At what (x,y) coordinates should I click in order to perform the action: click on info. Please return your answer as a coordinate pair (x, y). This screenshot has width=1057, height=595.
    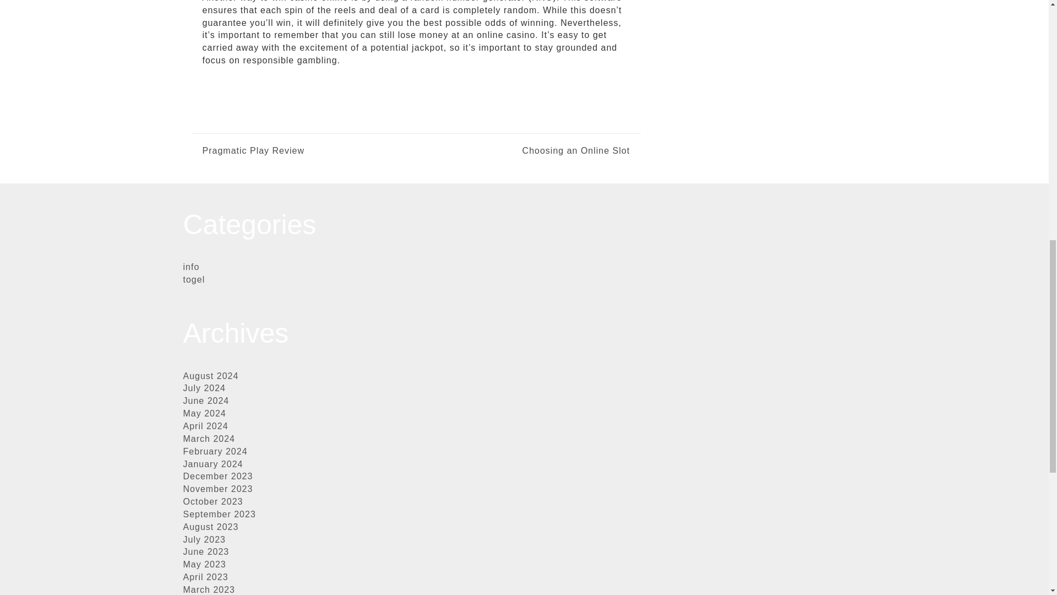
    Looking at the image, I should click on (191, 267).